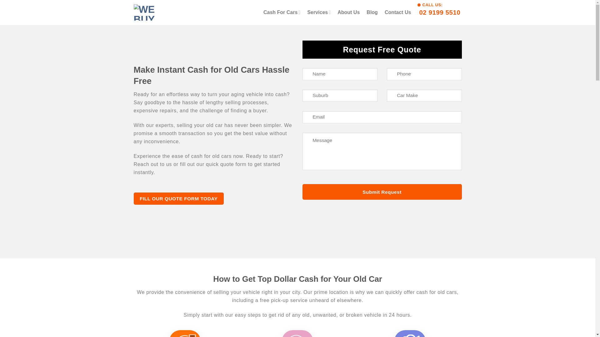 The image size is (600, 337). What do you see at coordinates (382, 192) in the screenshot?
I see `Cash For Cars` at bounding box center [382, 192].